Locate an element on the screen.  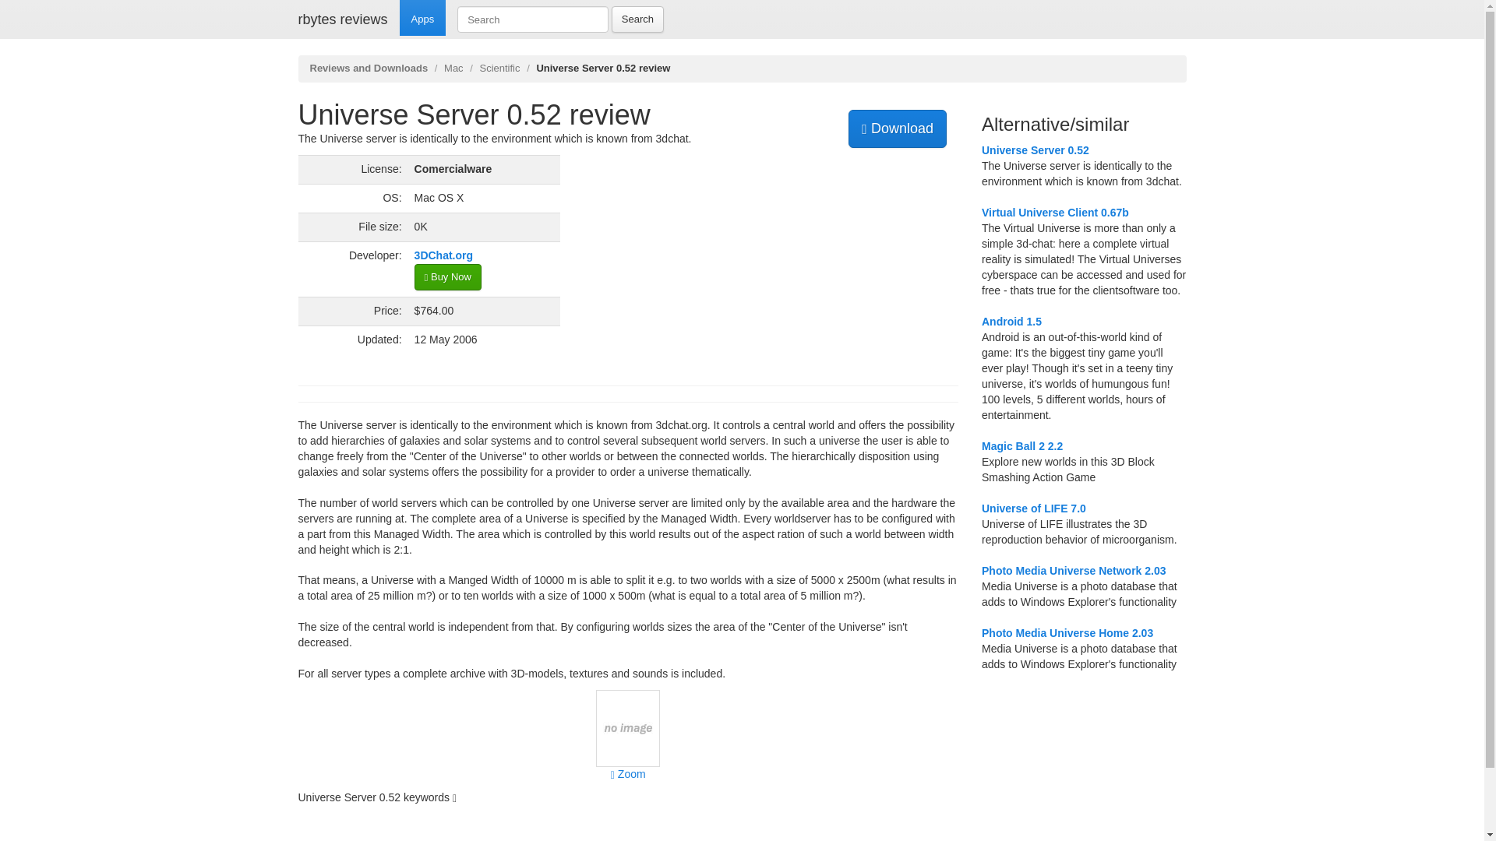
3DChat.org is located at coordinates (443, 255).